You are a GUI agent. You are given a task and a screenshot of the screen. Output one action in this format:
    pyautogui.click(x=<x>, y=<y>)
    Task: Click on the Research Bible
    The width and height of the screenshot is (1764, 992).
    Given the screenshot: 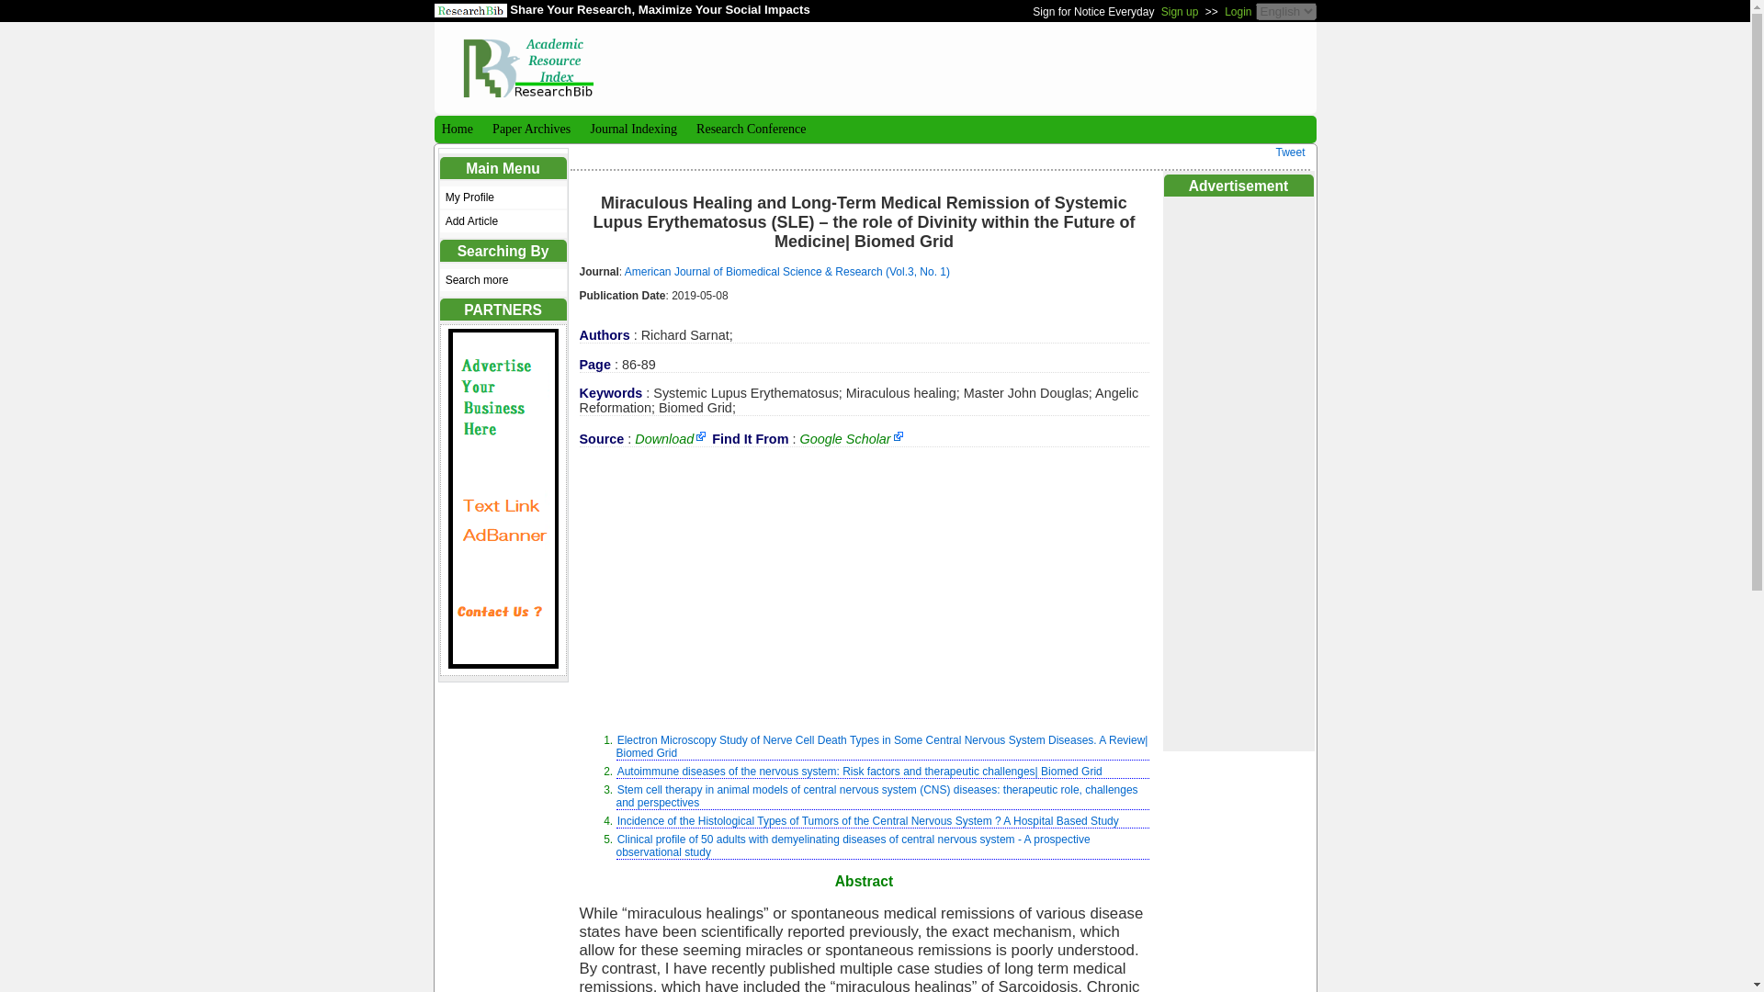 What is the action you would take?
    pyautogui.click(x=527, y=60)
    